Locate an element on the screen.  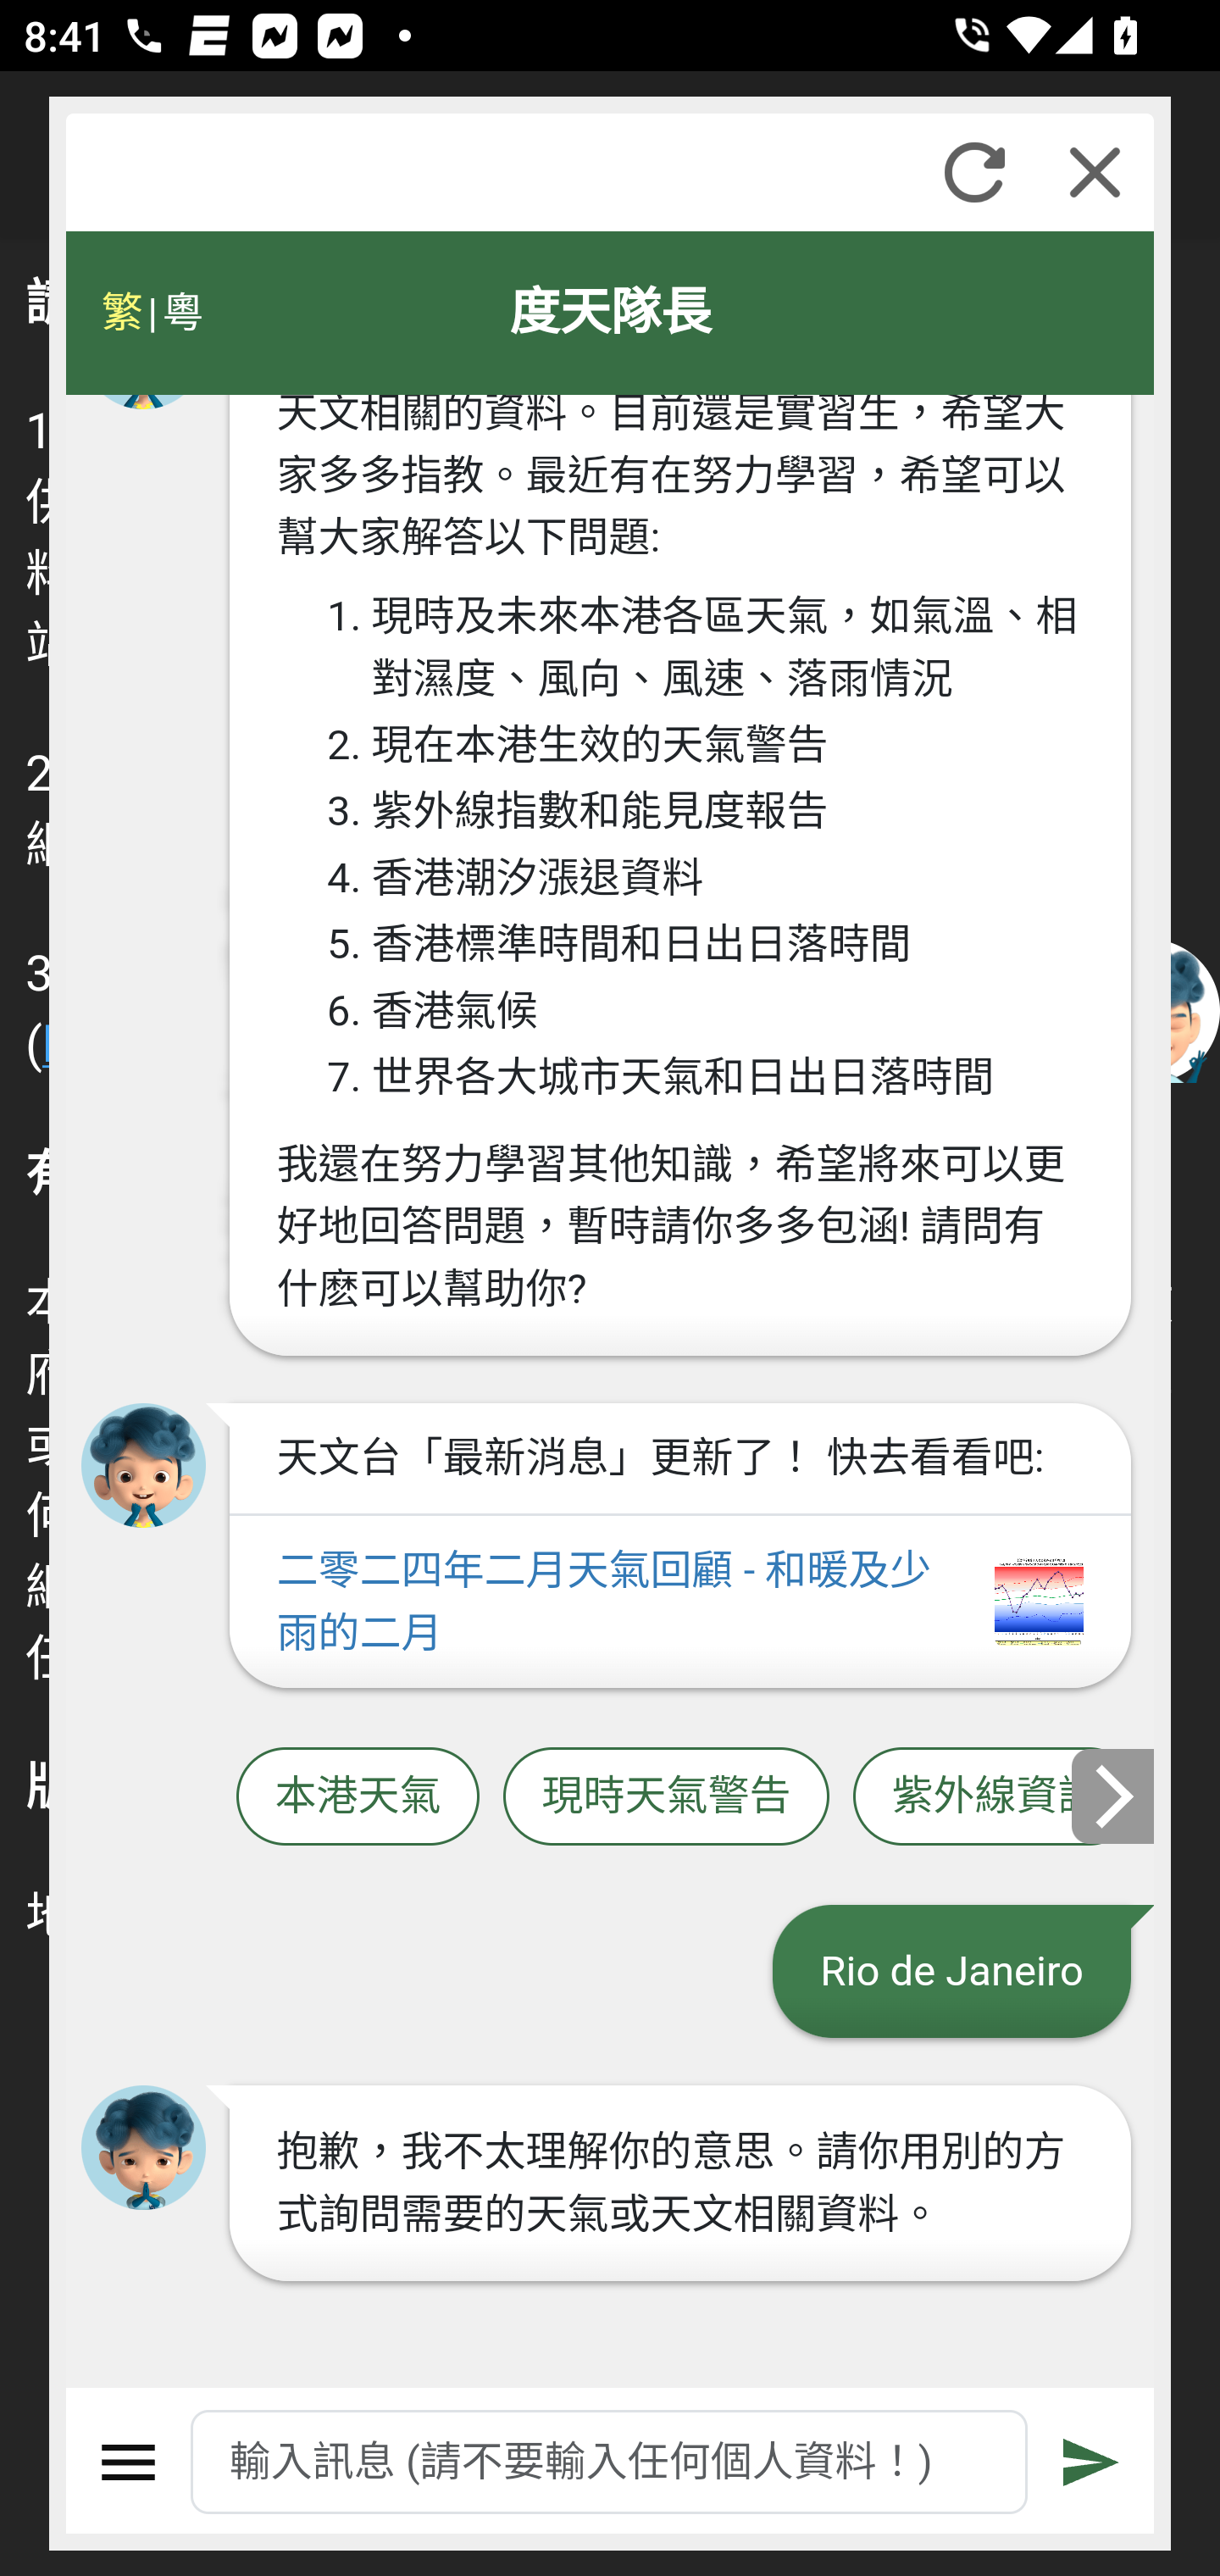
二零二四年二月天氣回顧 - 和暖及少雨的二月 is located at coordinates (679, 1602).